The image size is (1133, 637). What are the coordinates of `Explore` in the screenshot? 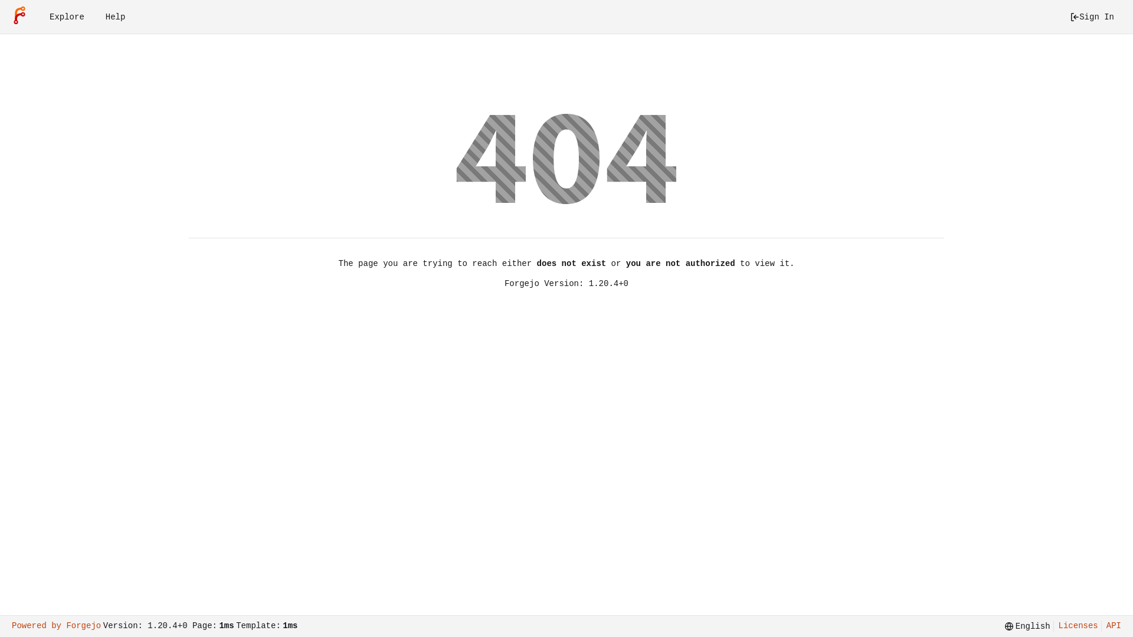 It's located at (67, 17).